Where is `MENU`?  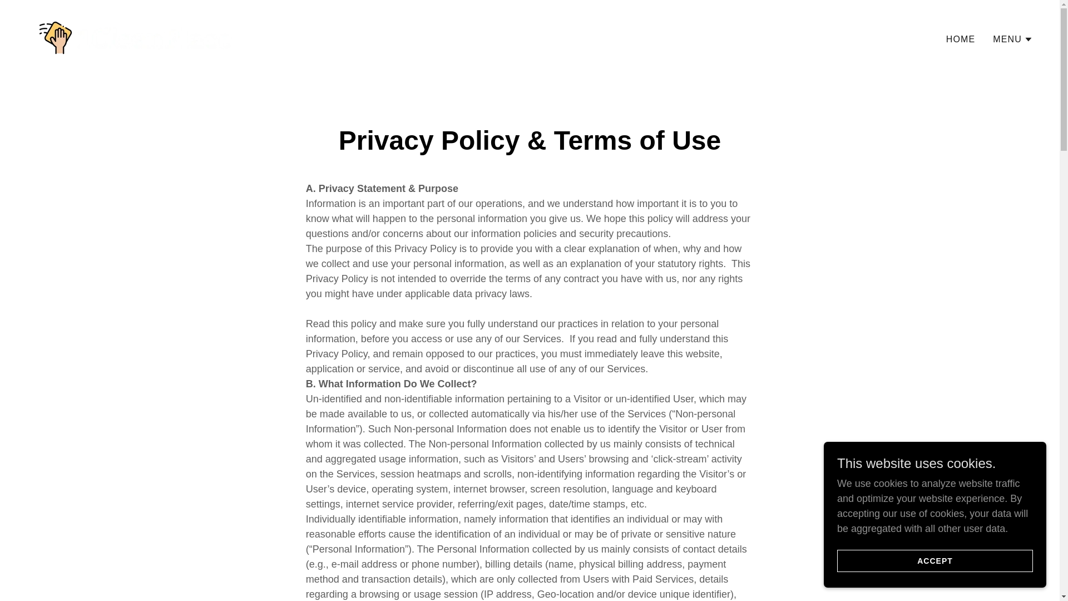 MENU is located at coordinates (1013, 39).